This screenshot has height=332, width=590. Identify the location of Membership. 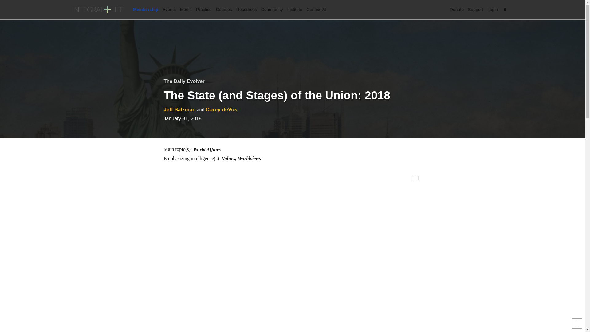
(146, 10).